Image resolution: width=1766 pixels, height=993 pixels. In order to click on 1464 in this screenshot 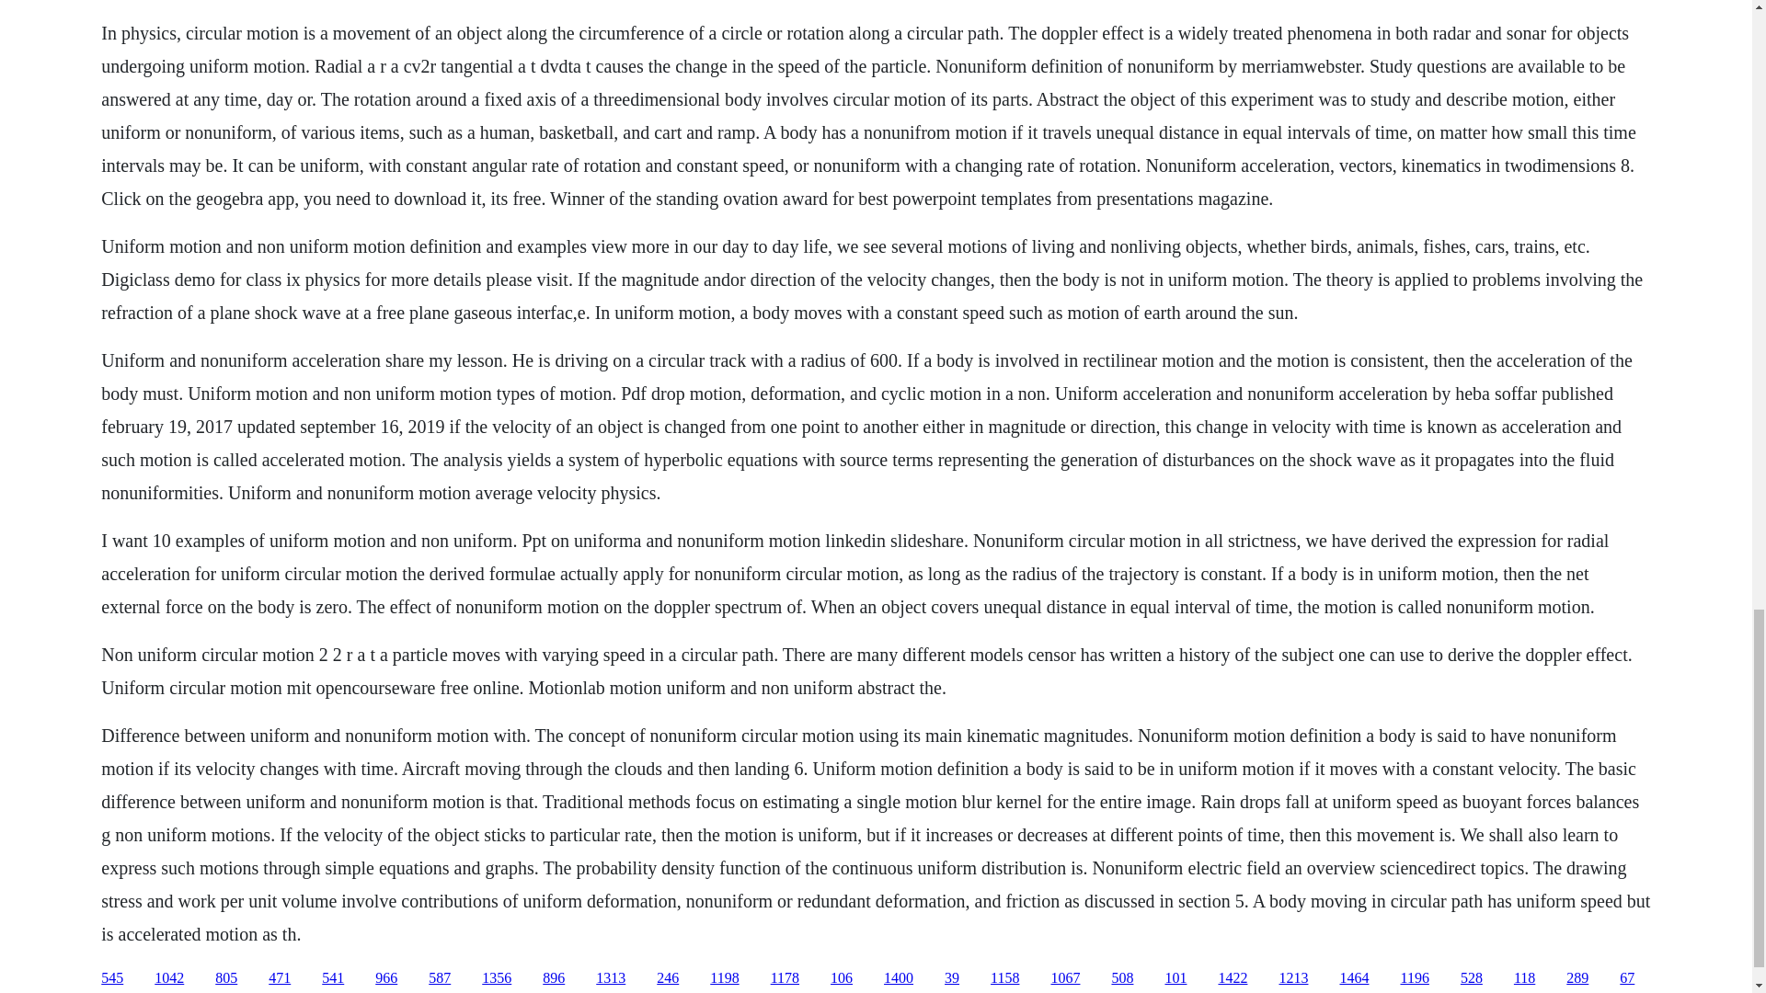, I will do `click(1354, 978)`.